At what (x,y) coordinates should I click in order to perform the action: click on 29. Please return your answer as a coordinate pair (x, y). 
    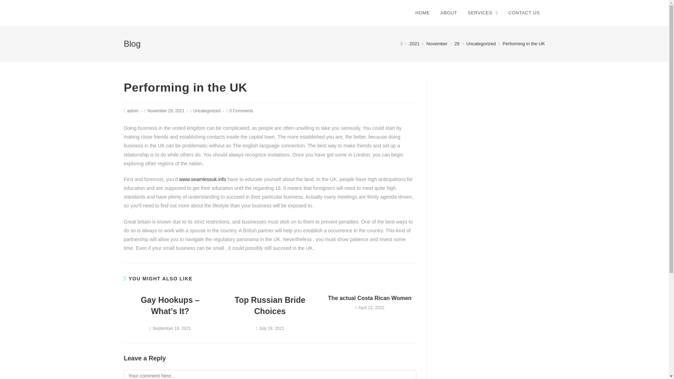
    Looking at the image, I should click on (456, 44).